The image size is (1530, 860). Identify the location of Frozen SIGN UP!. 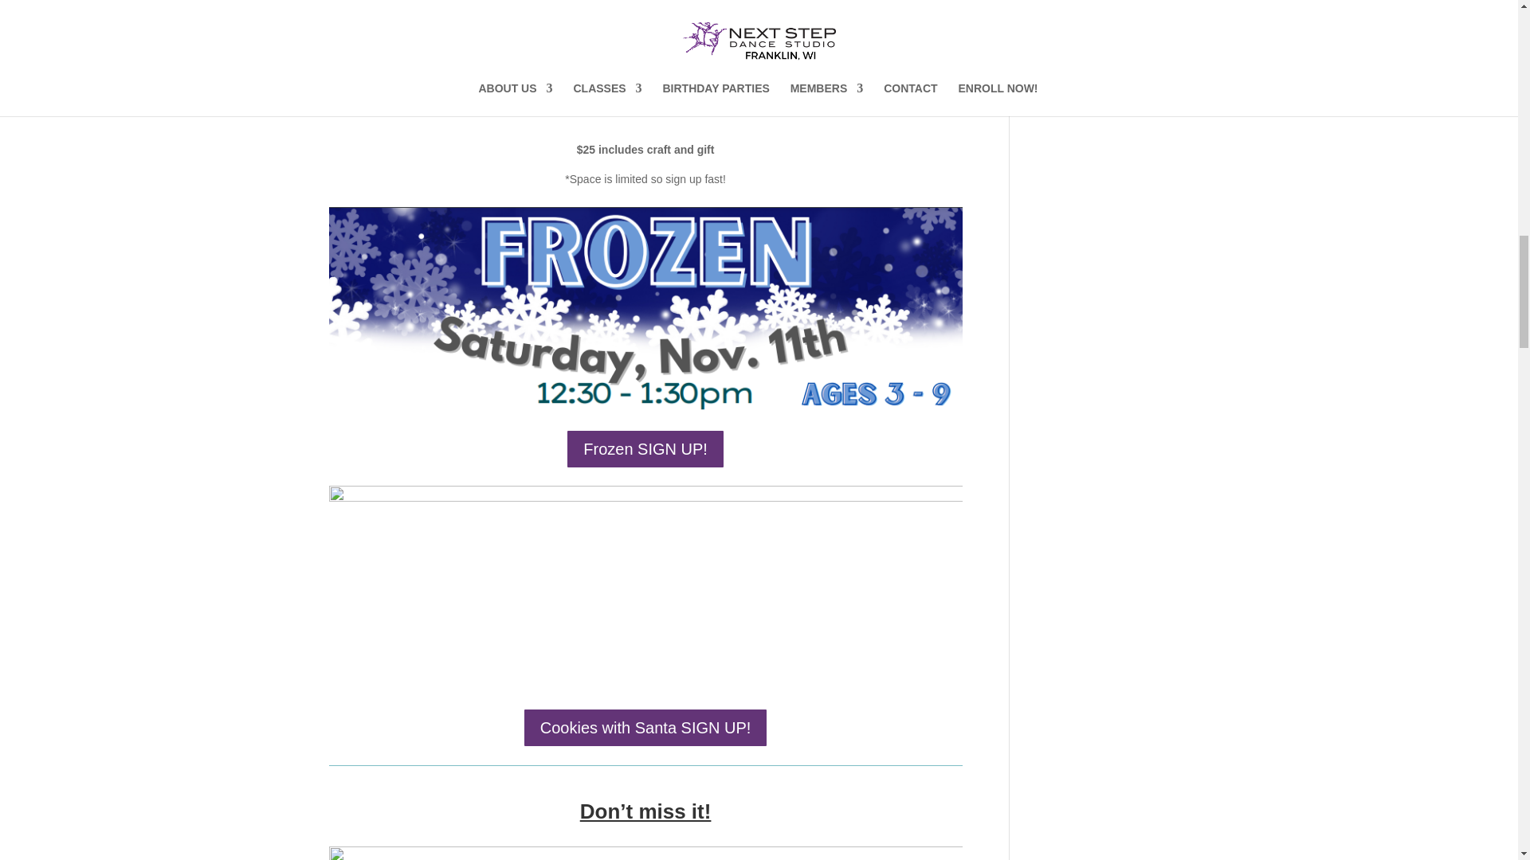
(645, 448).